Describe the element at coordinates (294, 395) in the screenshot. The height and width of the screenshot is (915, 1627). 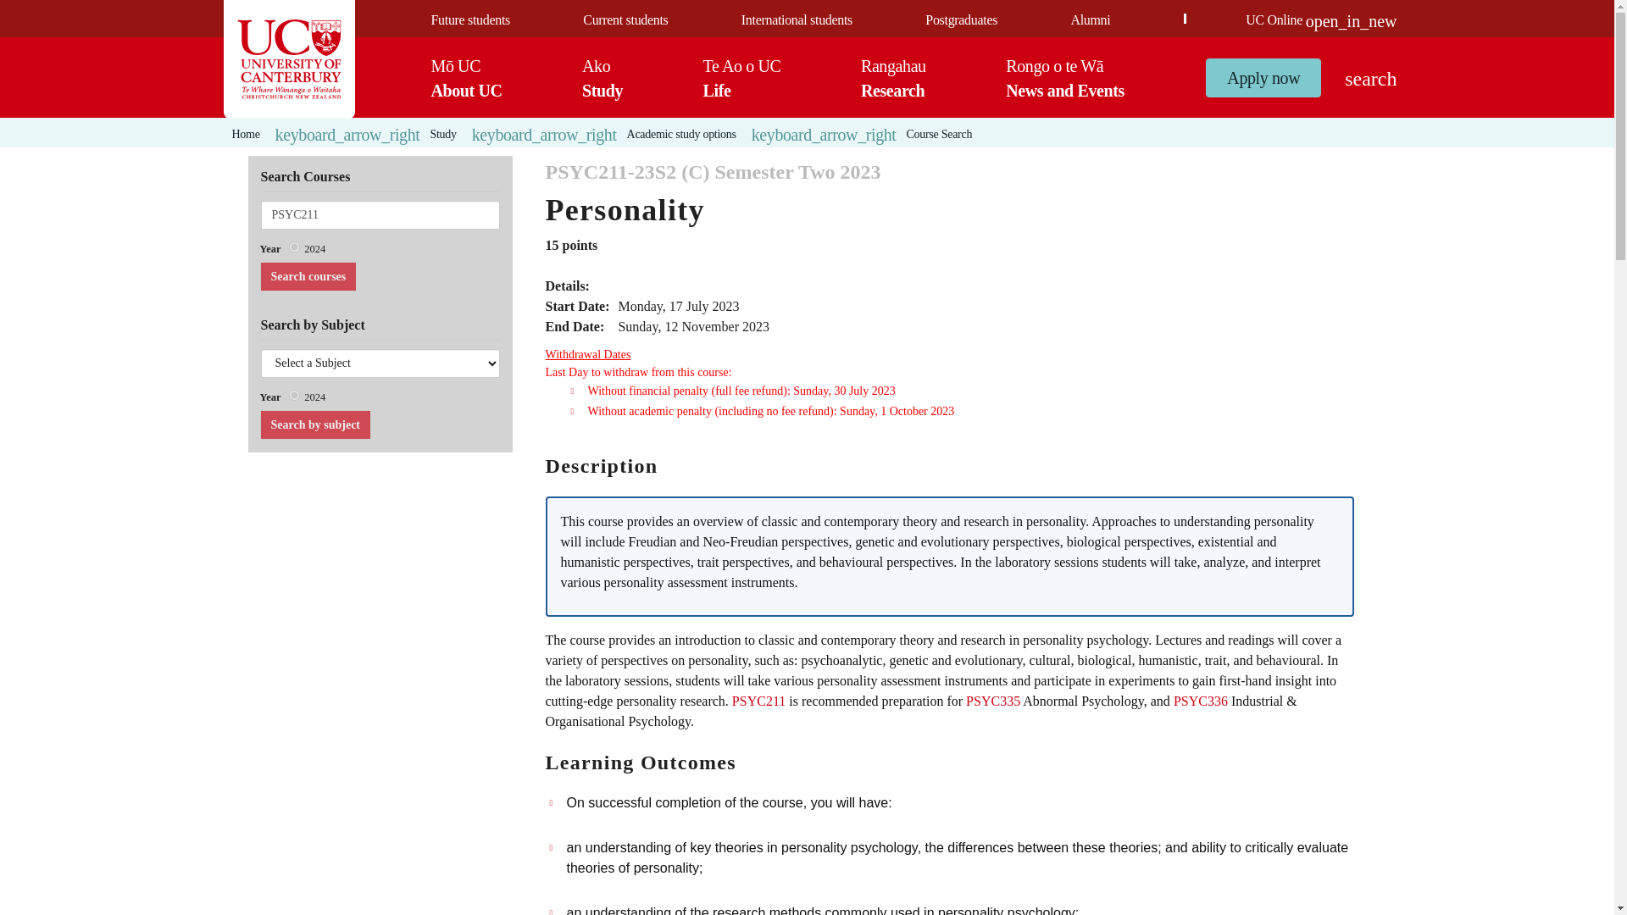
I see `Current students` at that location.